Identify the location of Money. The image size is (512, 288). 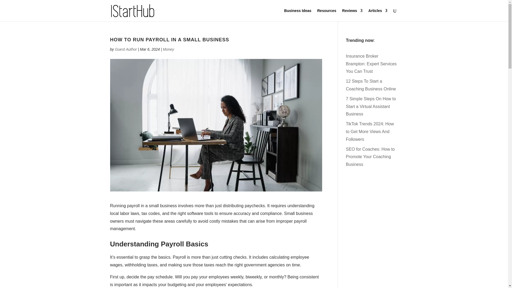
(168, 49).